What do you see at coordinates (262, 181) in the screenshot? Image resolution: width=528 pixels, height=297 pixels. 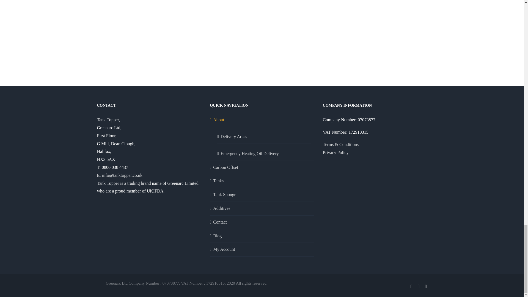 I see `Tanks` at bounding box center [262, 181].